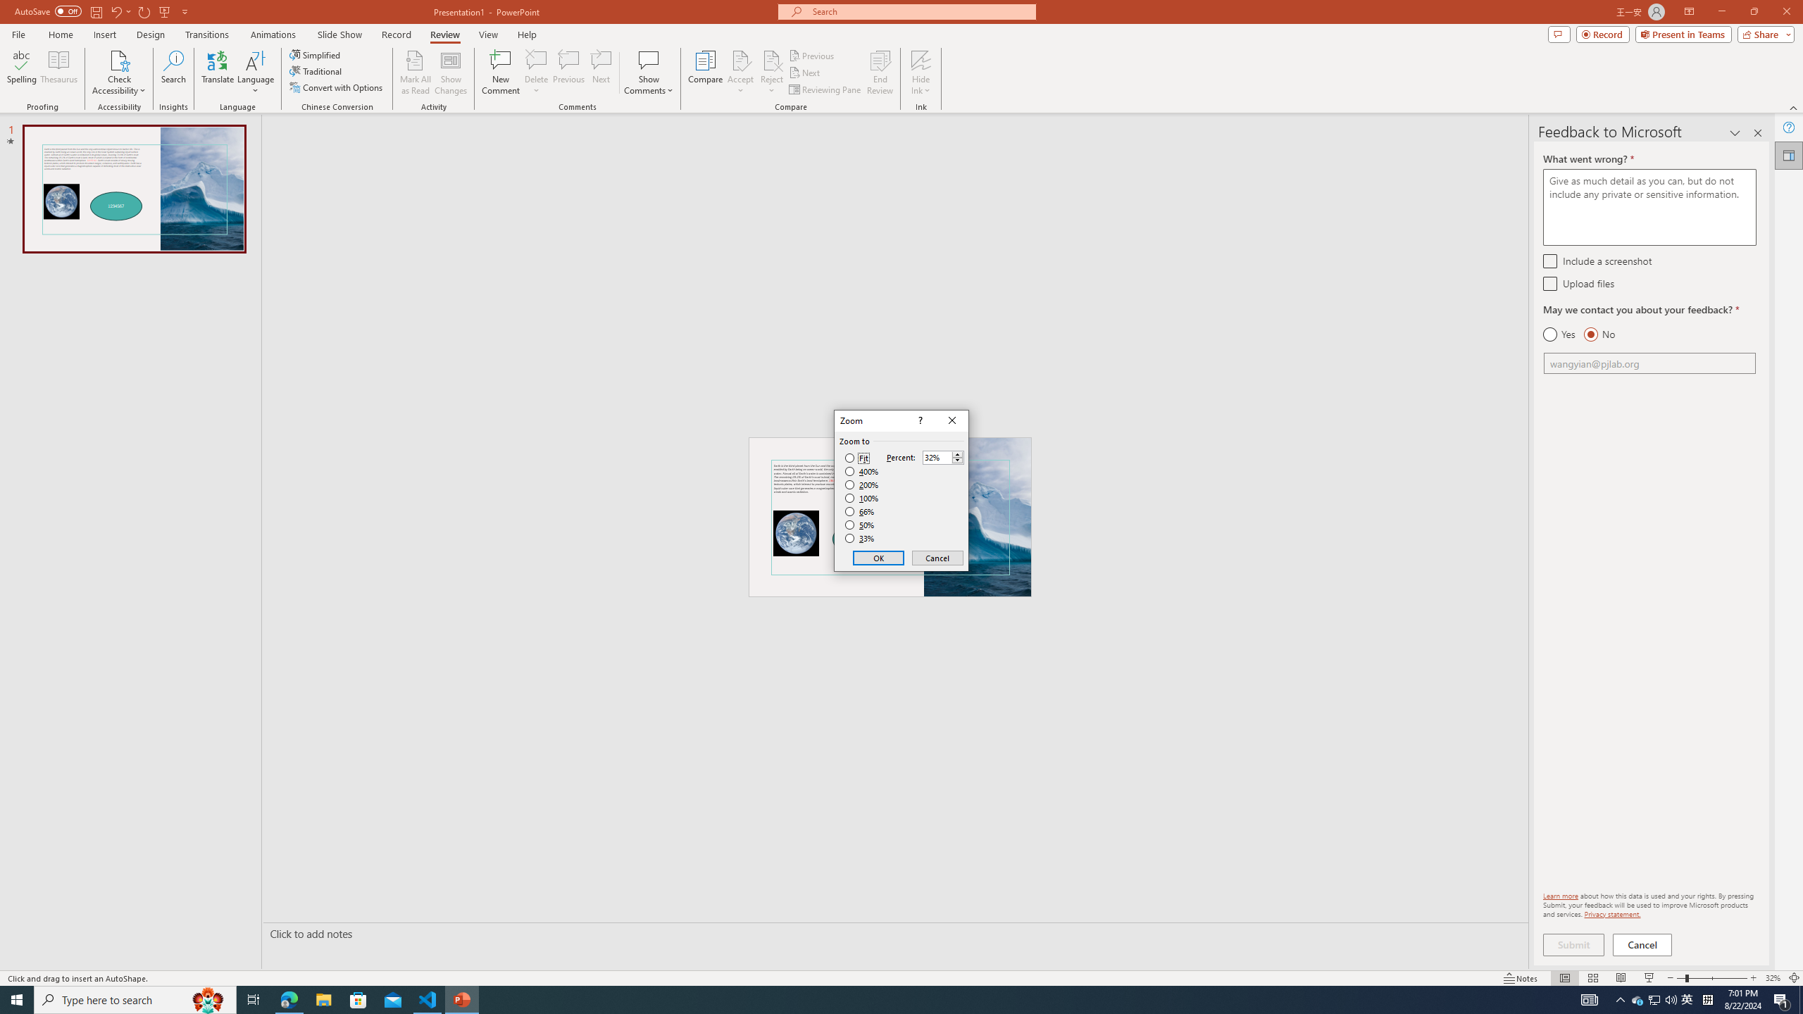 The image size is (1803, 1014). Describe the element at coordinates (861, 525) in the screenshot. I see `50%` at that location.